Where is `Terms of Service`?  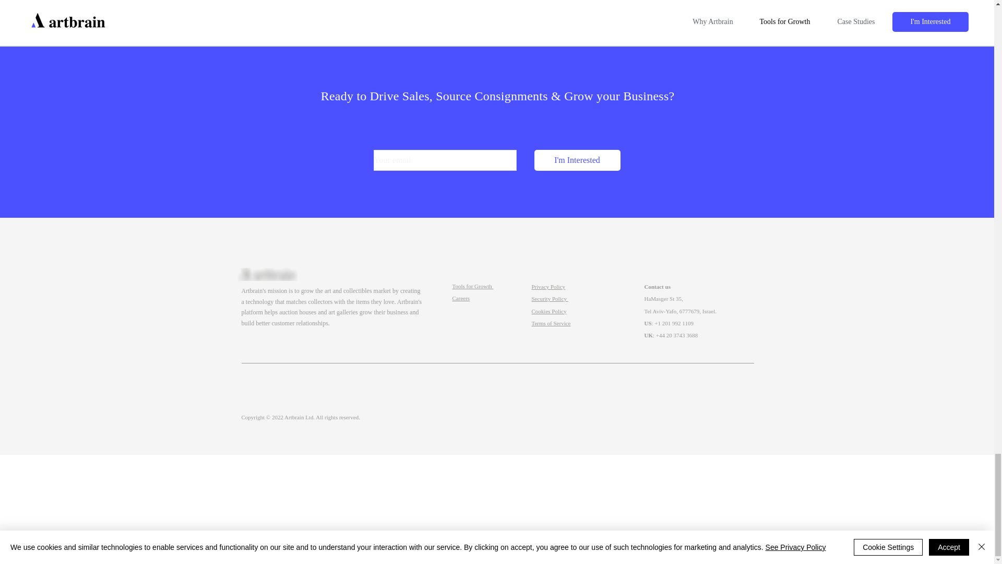 Terms of Service is located at coordinates (550, 323).